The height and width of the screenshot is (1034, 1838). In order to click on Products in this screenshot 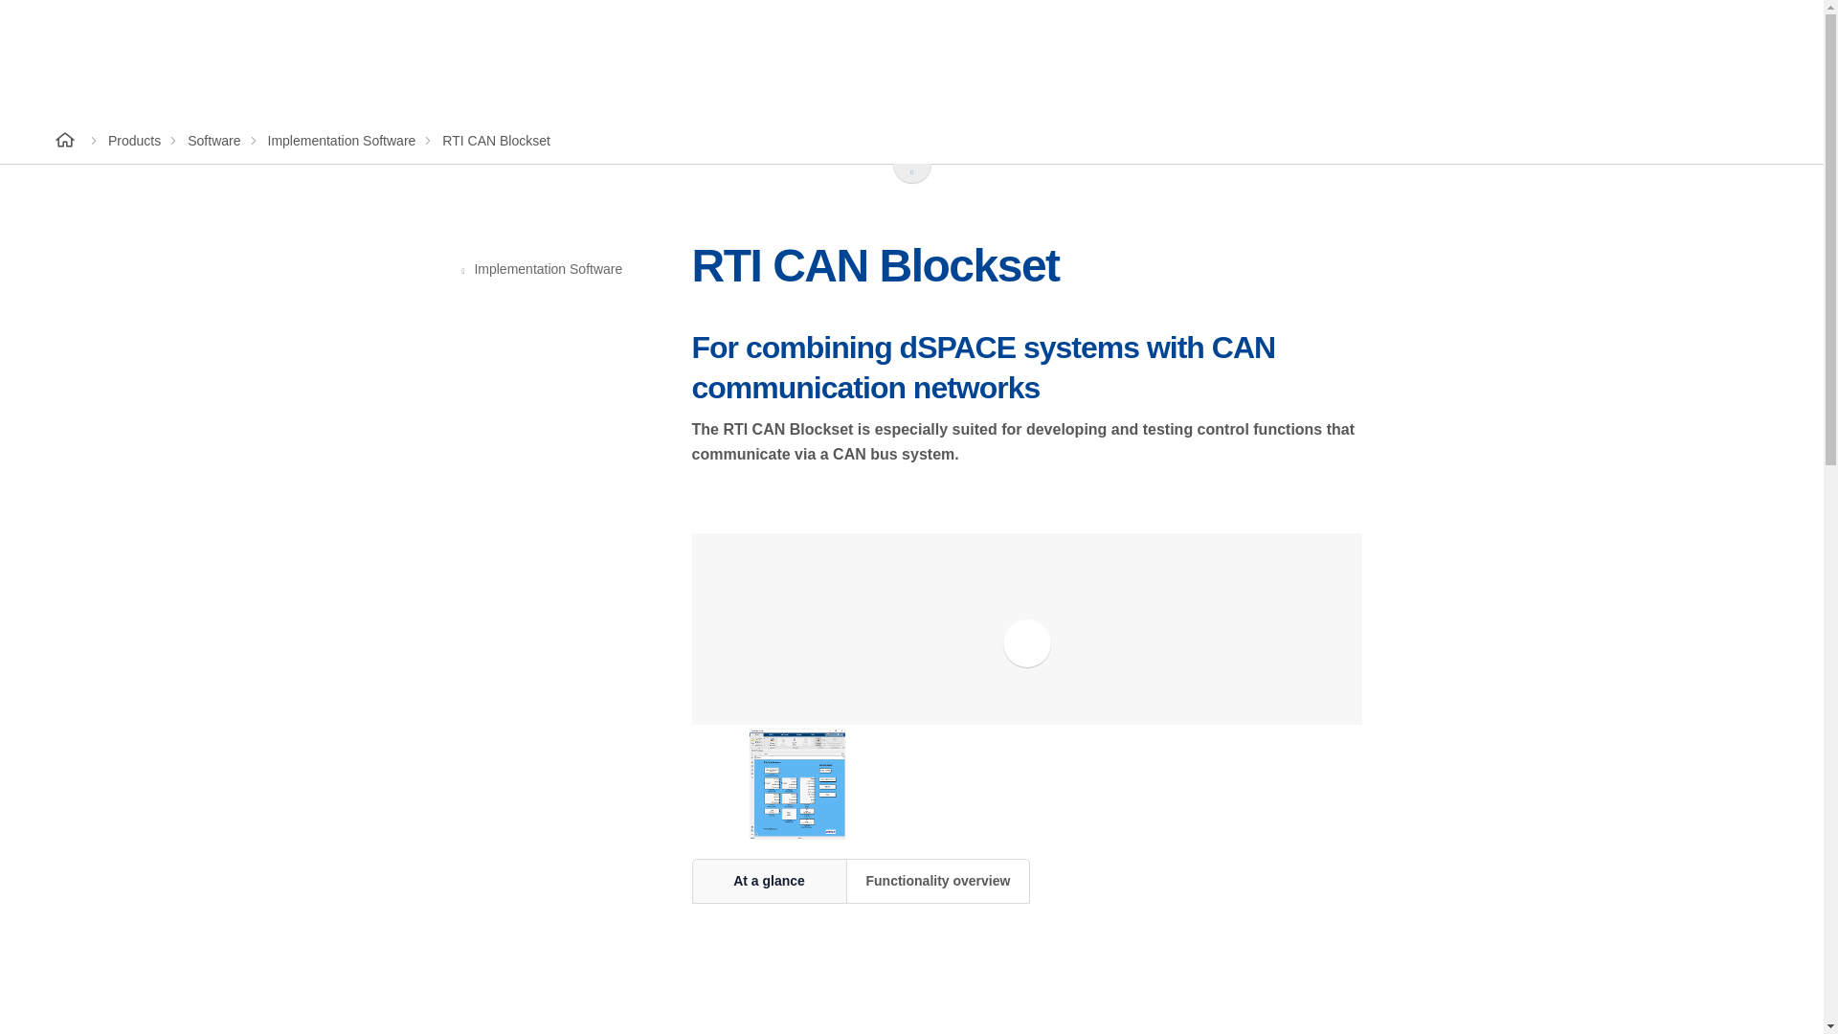, I will do `click(134, 141)`.